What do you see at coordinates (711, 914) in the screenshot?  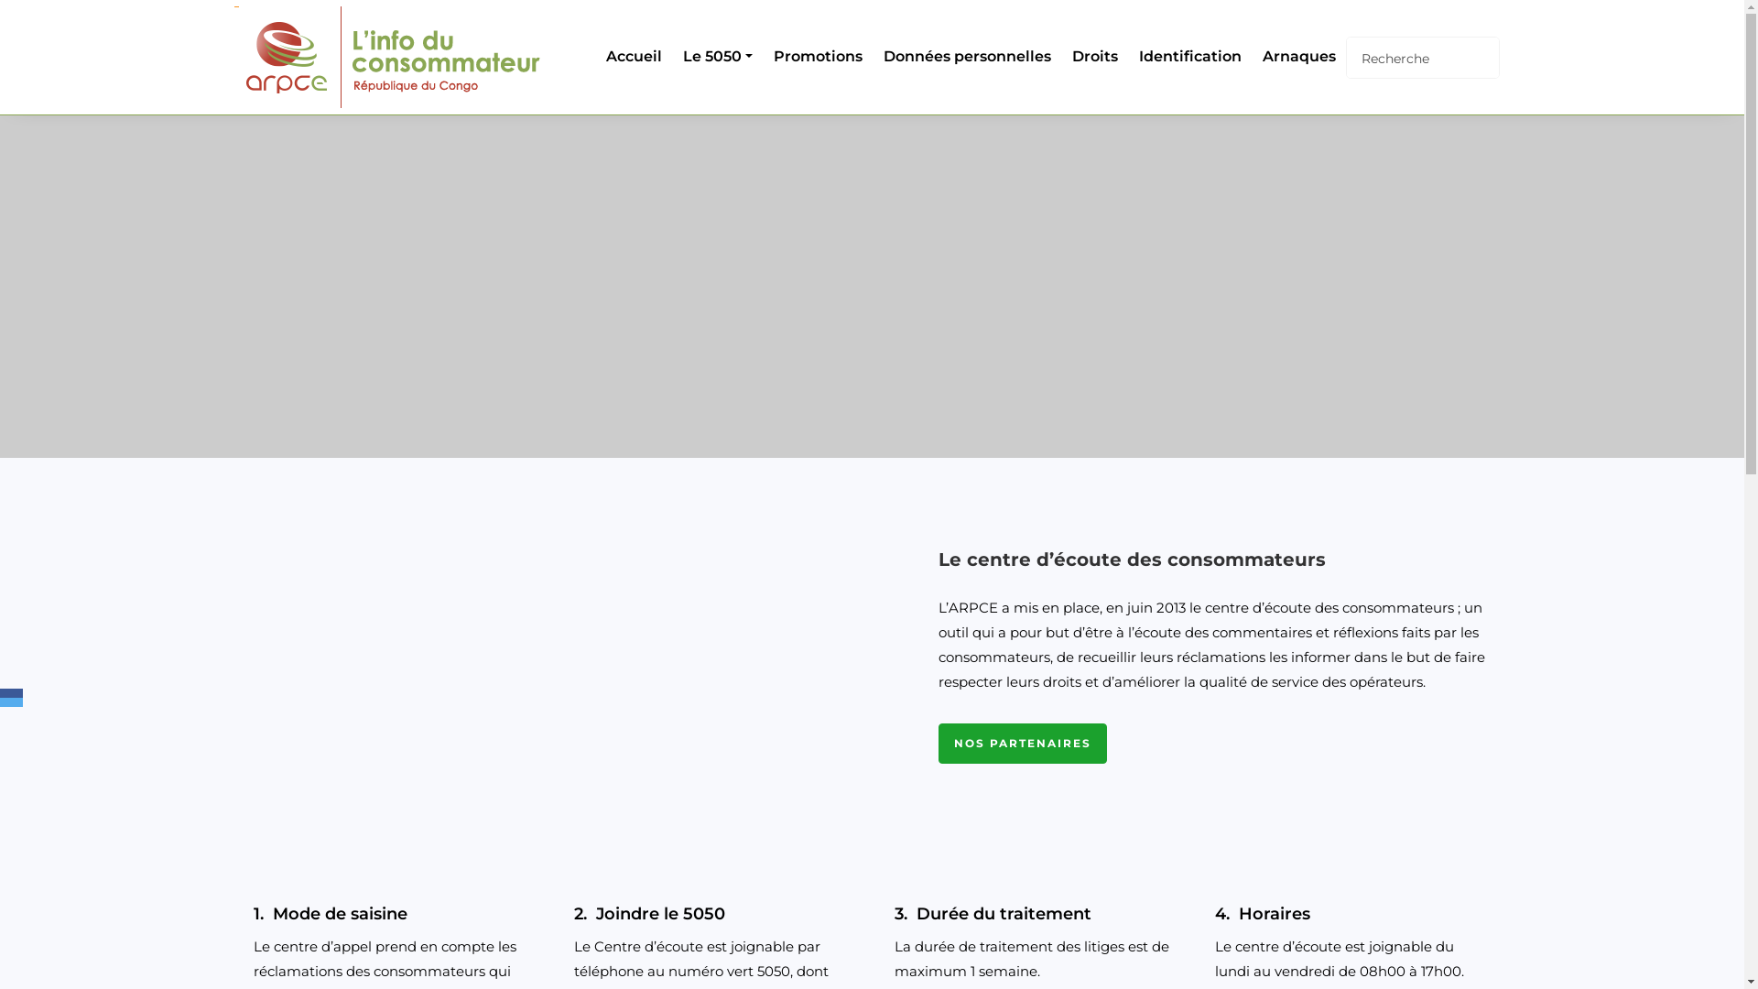 I see `2.  Joindre le 5050` at bounding box center [711, 914].